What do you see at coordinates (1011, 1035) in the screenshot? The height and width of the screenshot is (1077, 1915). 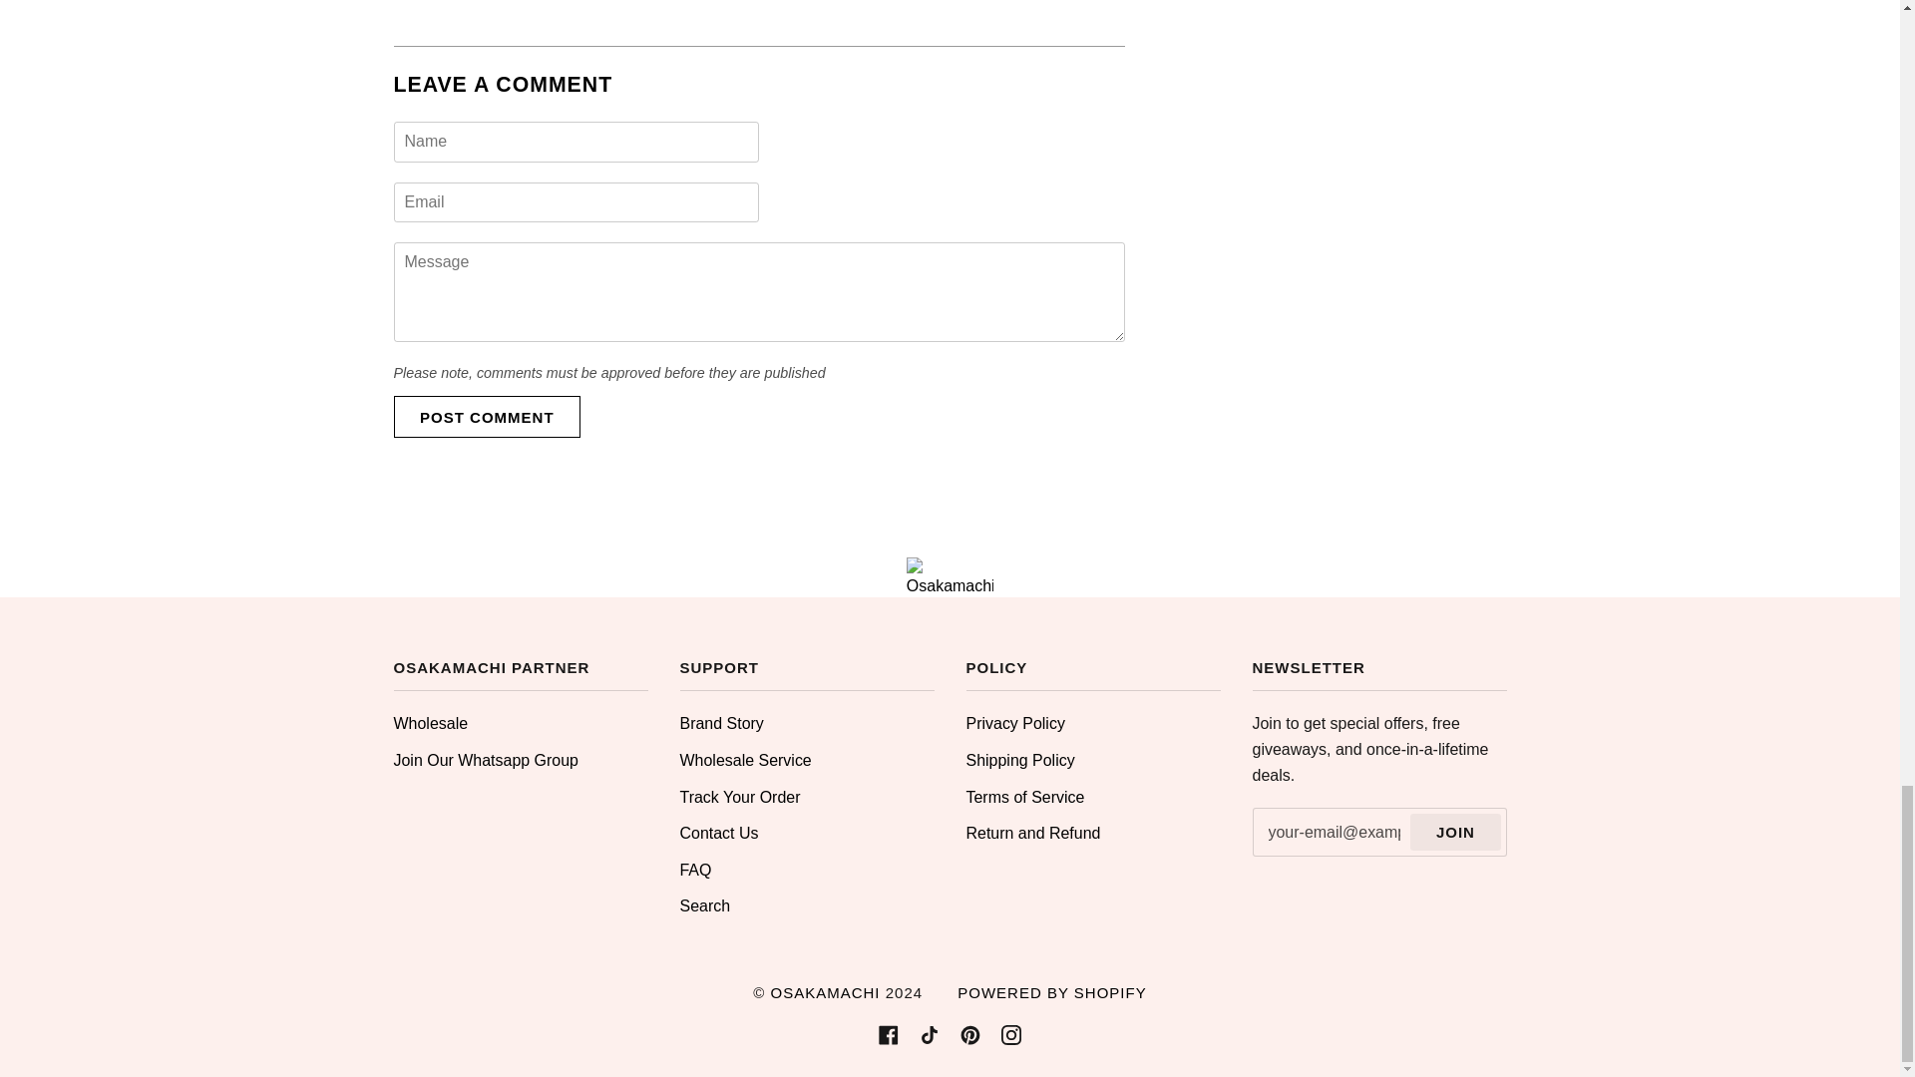 I see `Instagram` at bounding box center [1011, 1035].